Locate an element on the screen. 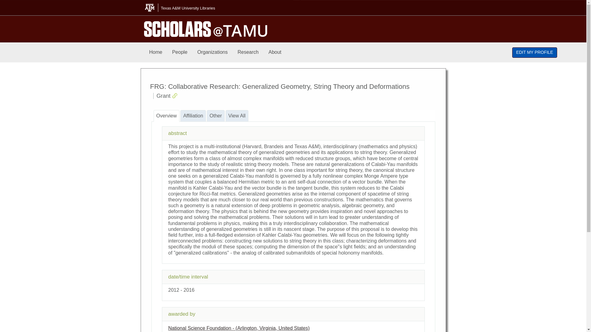  People menu item is located at coordinates (180, 52).